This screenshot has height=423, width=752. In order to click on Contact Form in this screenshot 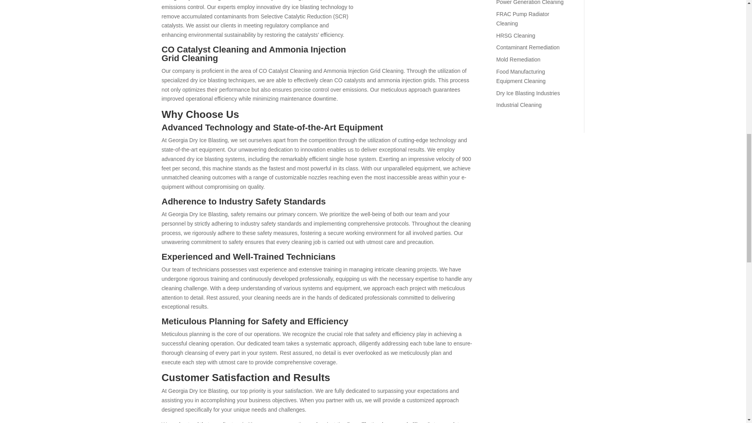, I will do `click(540, 174)`.